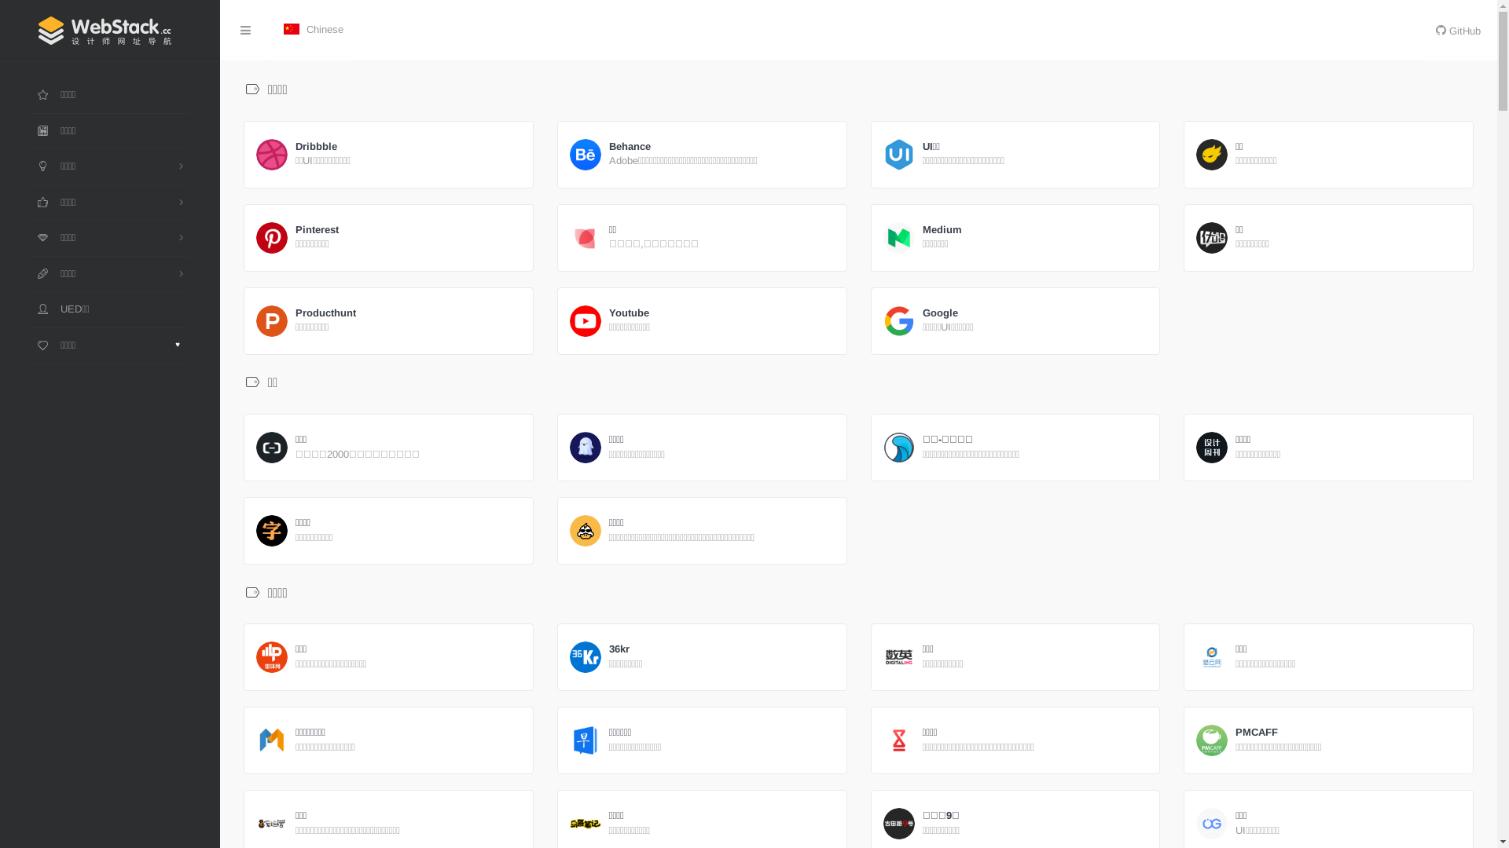  Describe the element at coordinates (325, 314) in the screenshot. I see `Producthunt` at that location.